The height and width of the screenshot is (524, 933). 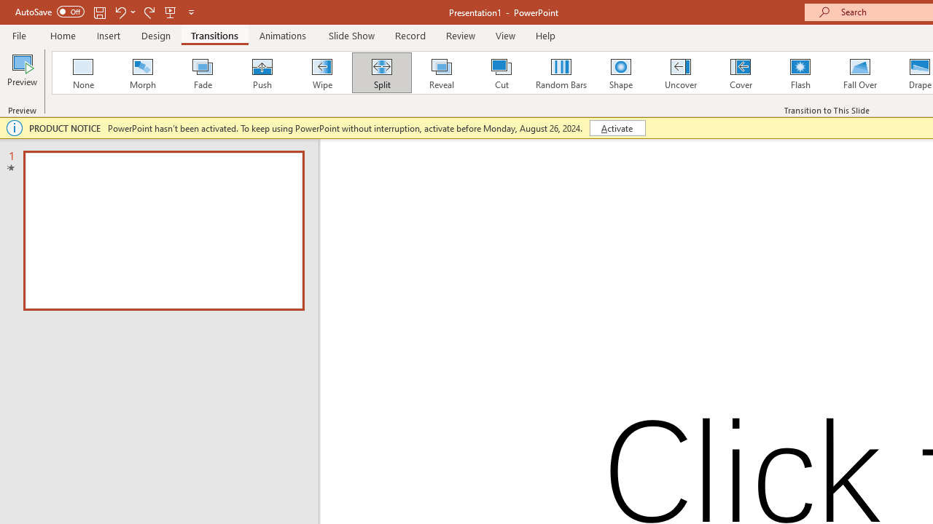 I want to click on Shape, so click(x=621, y=73).